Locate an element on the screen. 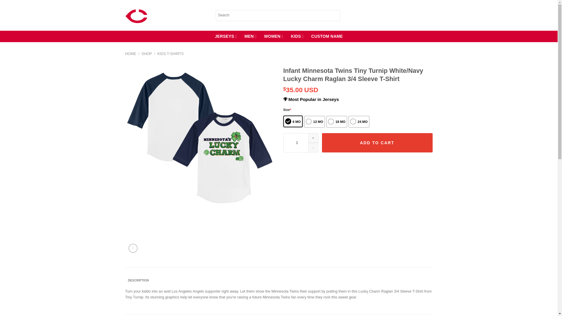  12 MO is located at coordinates (314, 122).